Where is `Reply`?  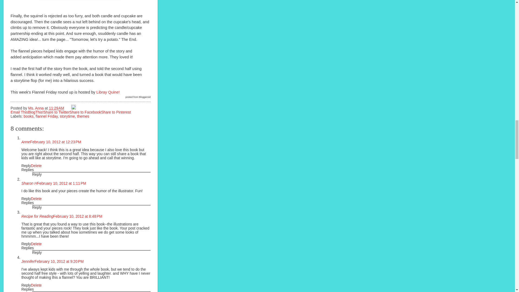 Reply is located at coordinates (37, 175).